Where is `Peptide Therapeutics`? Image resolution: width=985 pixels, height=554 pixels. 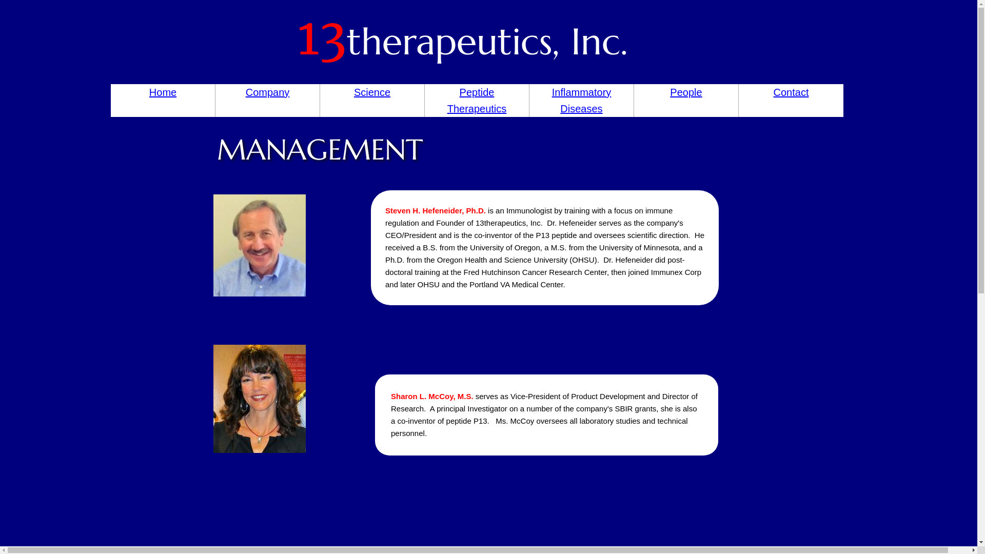
Peptide Therapeutics is located at coordinates (477, 101).